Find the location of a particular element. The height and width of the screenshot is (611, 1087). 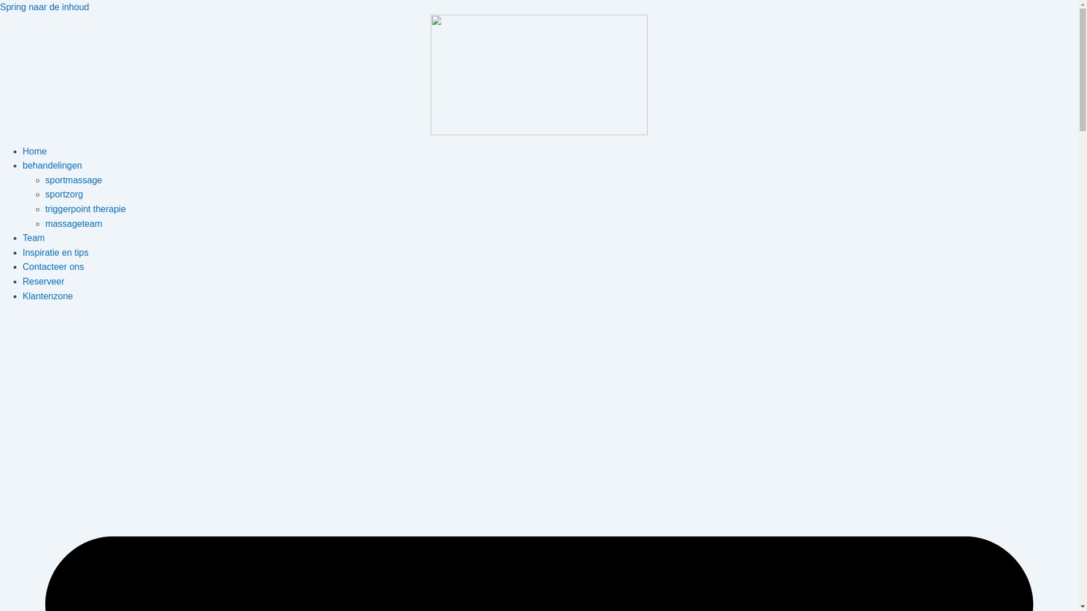

Klantenzone is located at coordinates (48, 296).